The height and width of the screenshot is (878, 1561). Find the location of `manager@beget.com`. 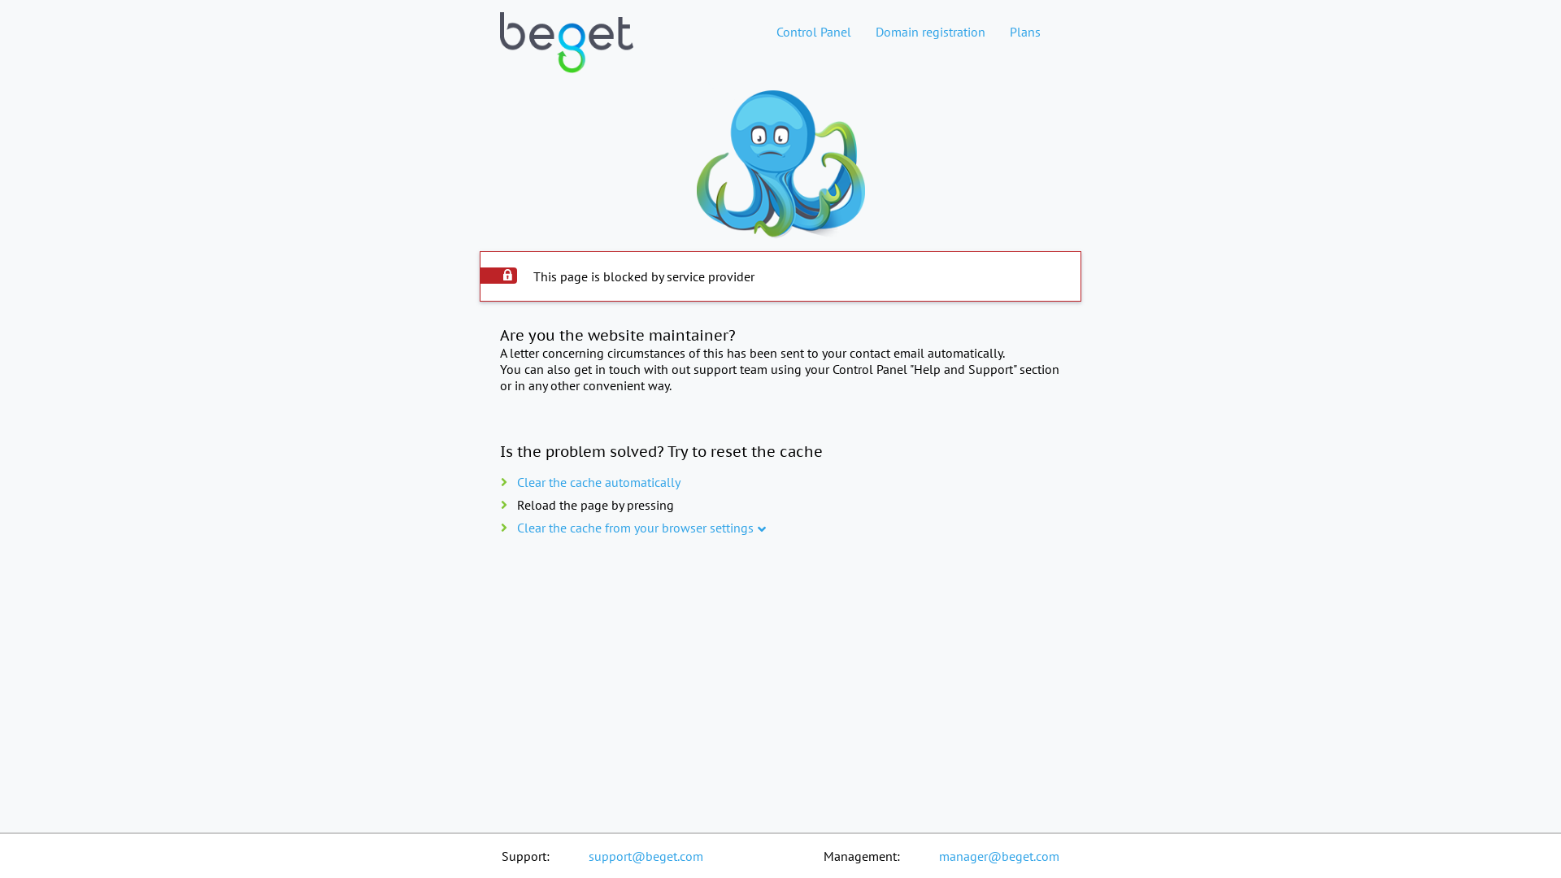

manager@beget.com is located at coordinates (999, 856).